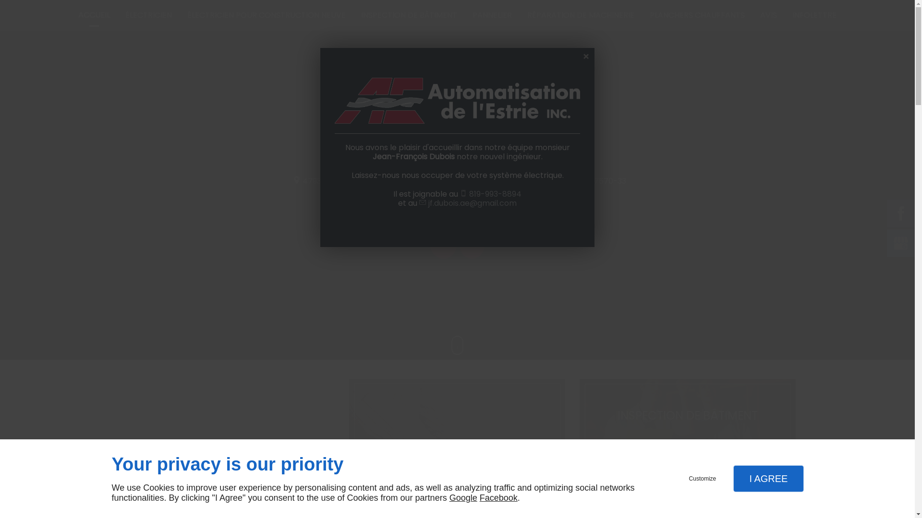 The width and height of the screenshot is (922, 518). What do you see at coordinates (697, 15) in the screenshot?
I see `PLANCHERS CHAUFFANTS` at bounding box center [697, 15].